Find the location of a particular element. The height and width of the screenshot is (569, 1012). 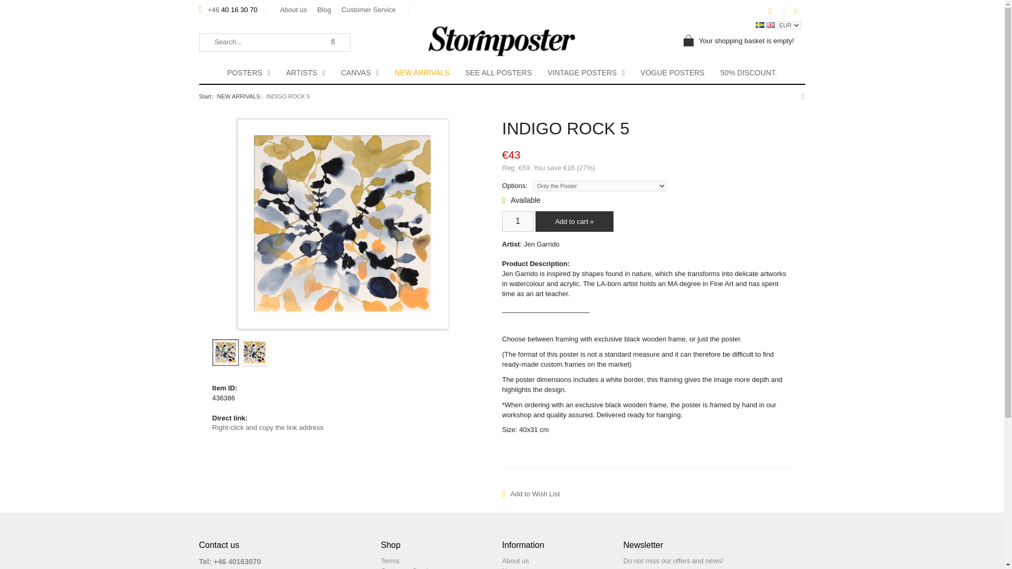

Customer Service is located at coordinates (368, 9).